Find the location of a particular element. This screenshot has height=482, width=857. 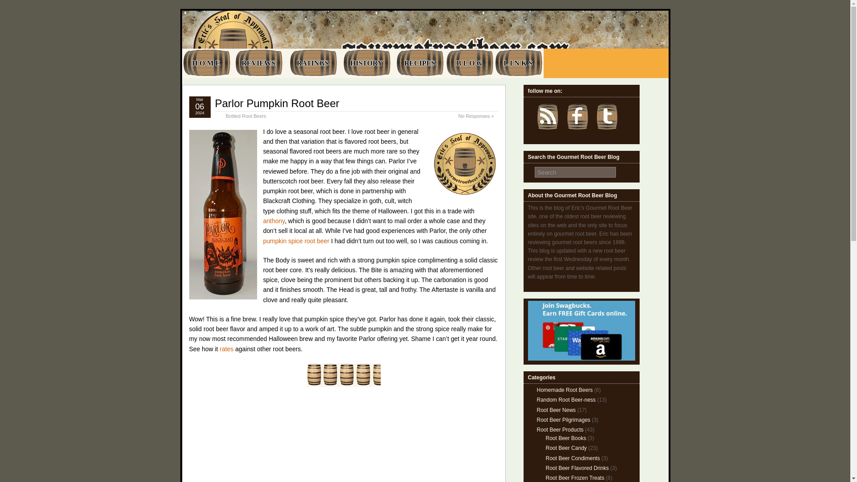

L I N K S is located at coordinates (518, 63).